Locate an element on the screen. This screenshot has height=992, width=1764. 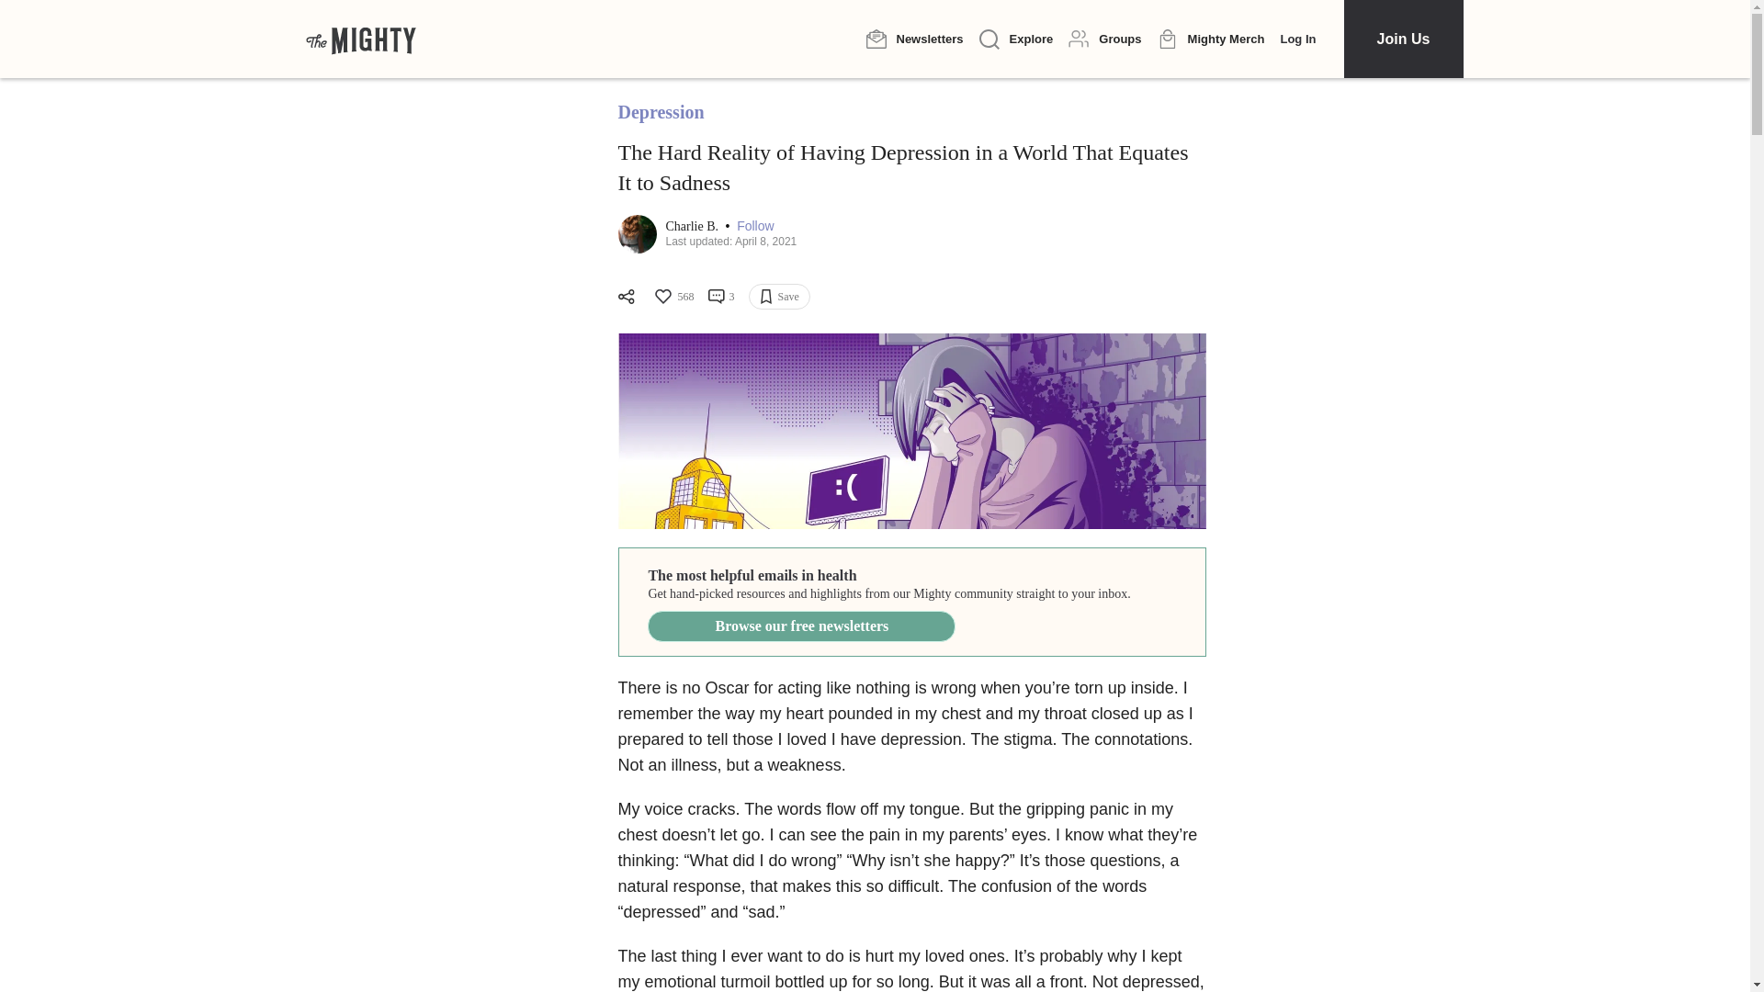
Charlie B. is located at coordinates (693, 226).